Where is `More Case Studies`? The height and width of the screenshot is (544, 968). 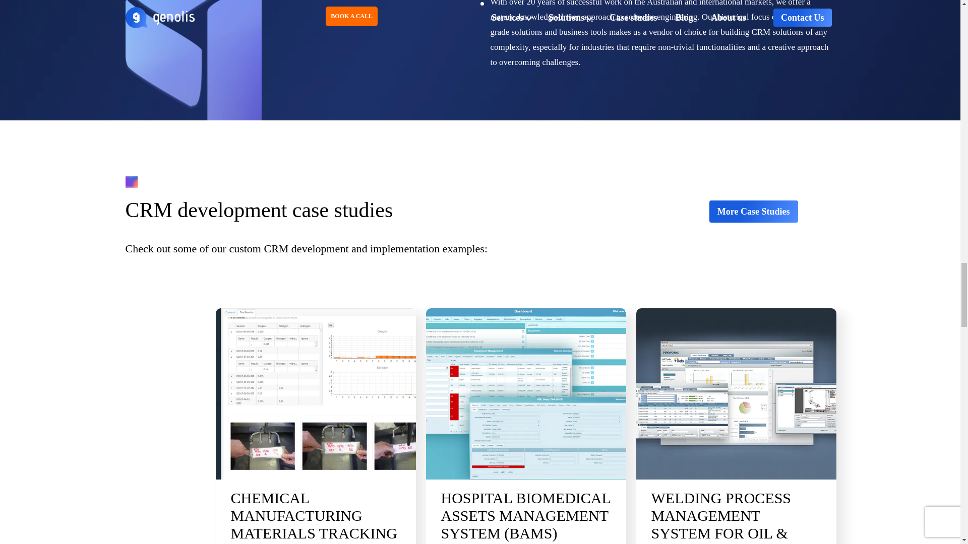 More Case Studies is located at coordinates (753, 212).